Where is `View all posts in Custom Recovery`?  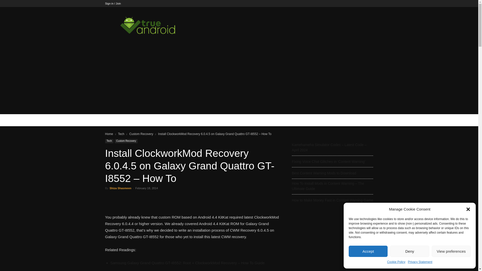
View all posts in Custom Recovery is located at coordinates (141, 134).